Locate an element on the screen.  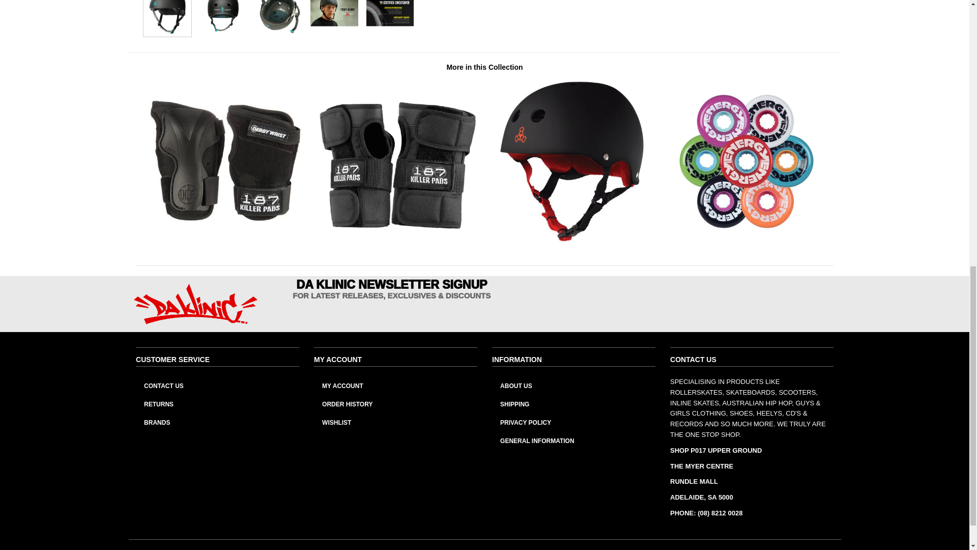
187 Derby Wrist Guards is located at coordinates (223, 239).